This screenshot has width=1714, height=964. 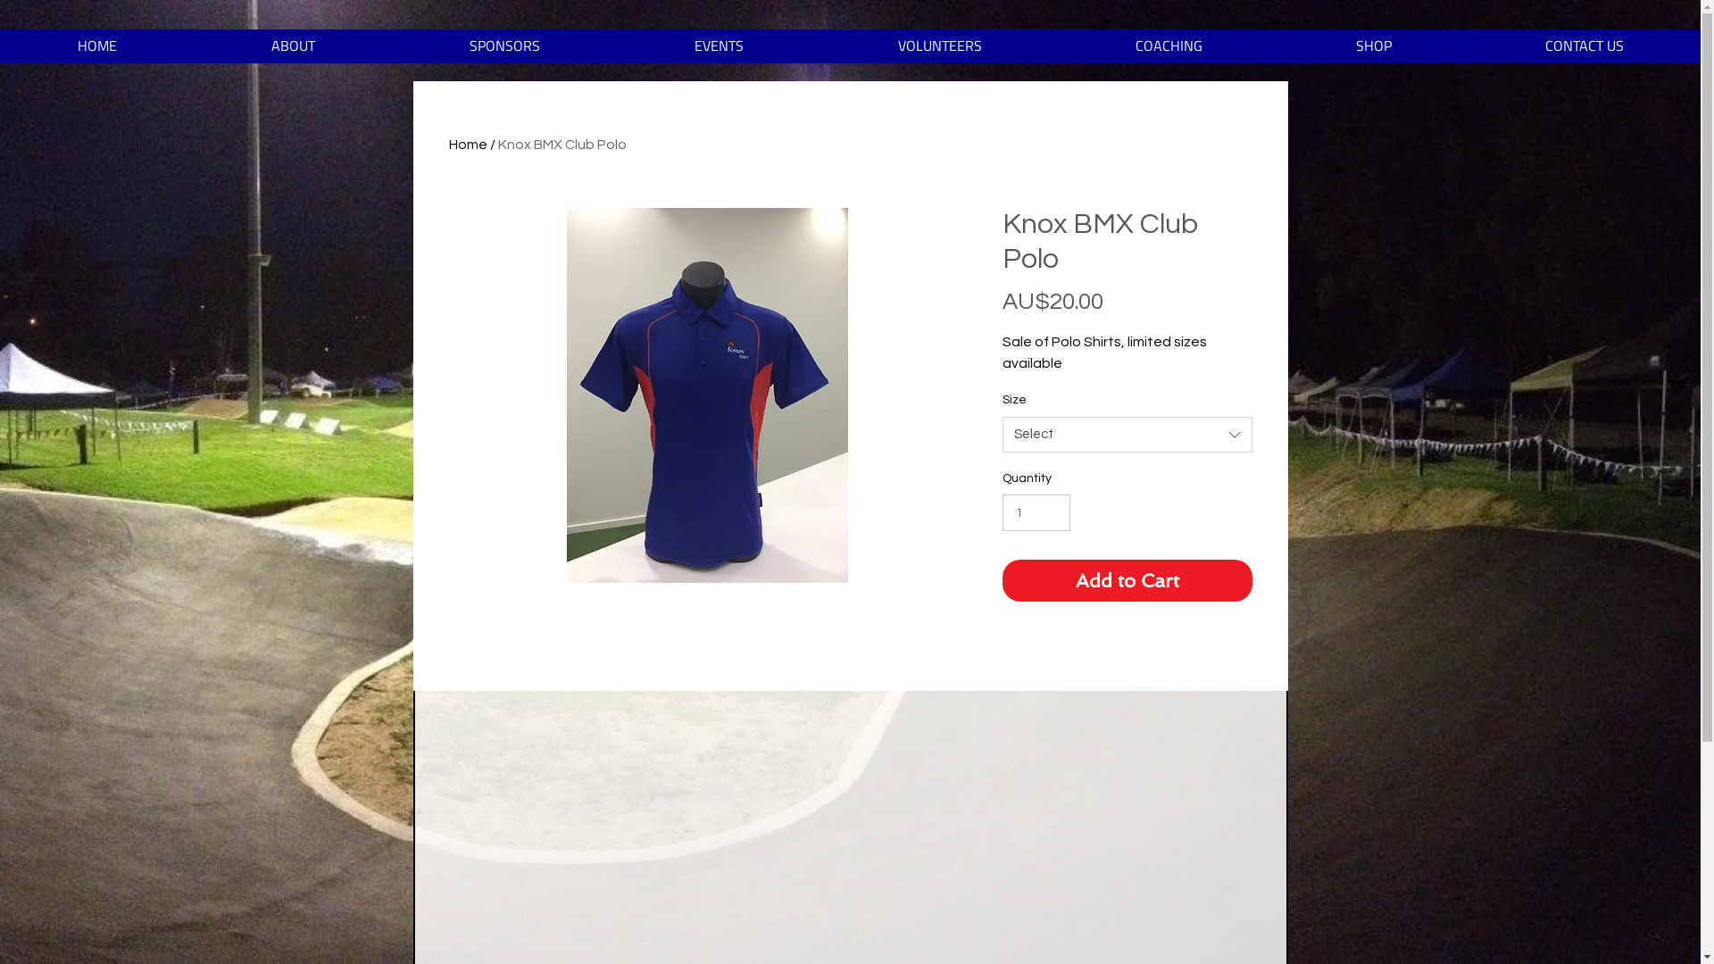 I want to click on SPONSORS, so click(x=504, y=52).